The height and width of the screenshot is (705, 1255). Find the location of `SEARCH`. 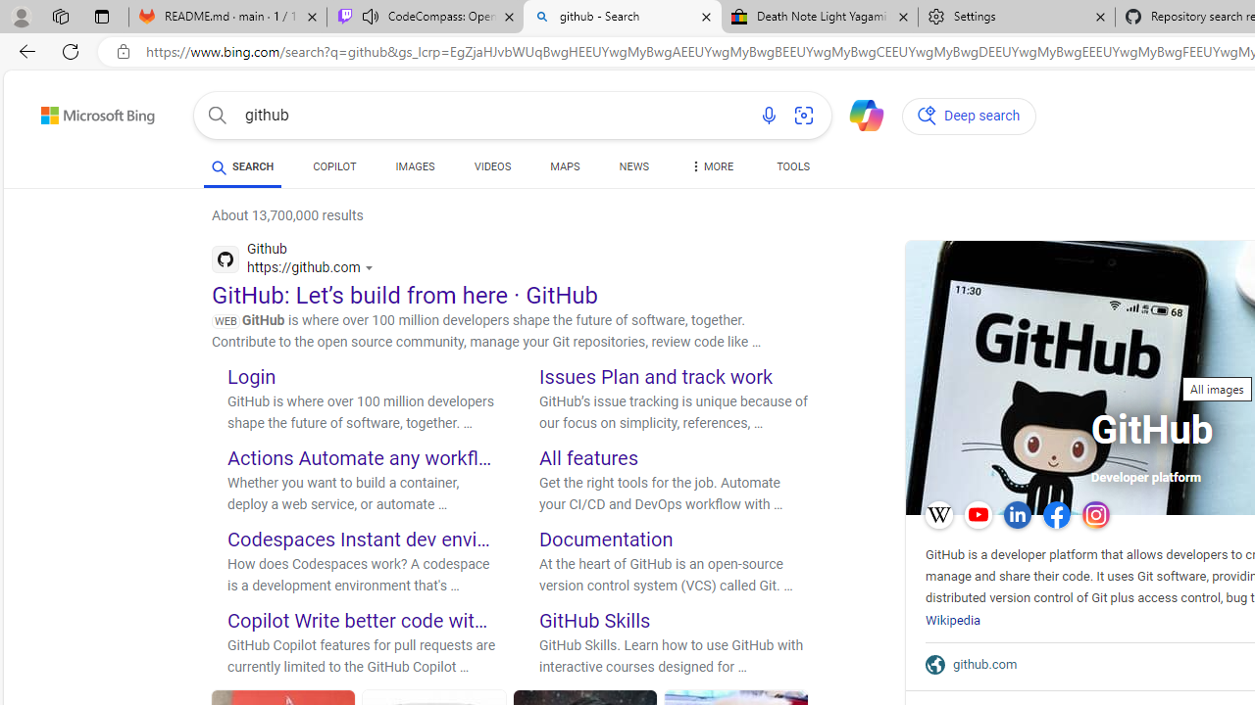

SEARCH is located at coordinates (243, 166).